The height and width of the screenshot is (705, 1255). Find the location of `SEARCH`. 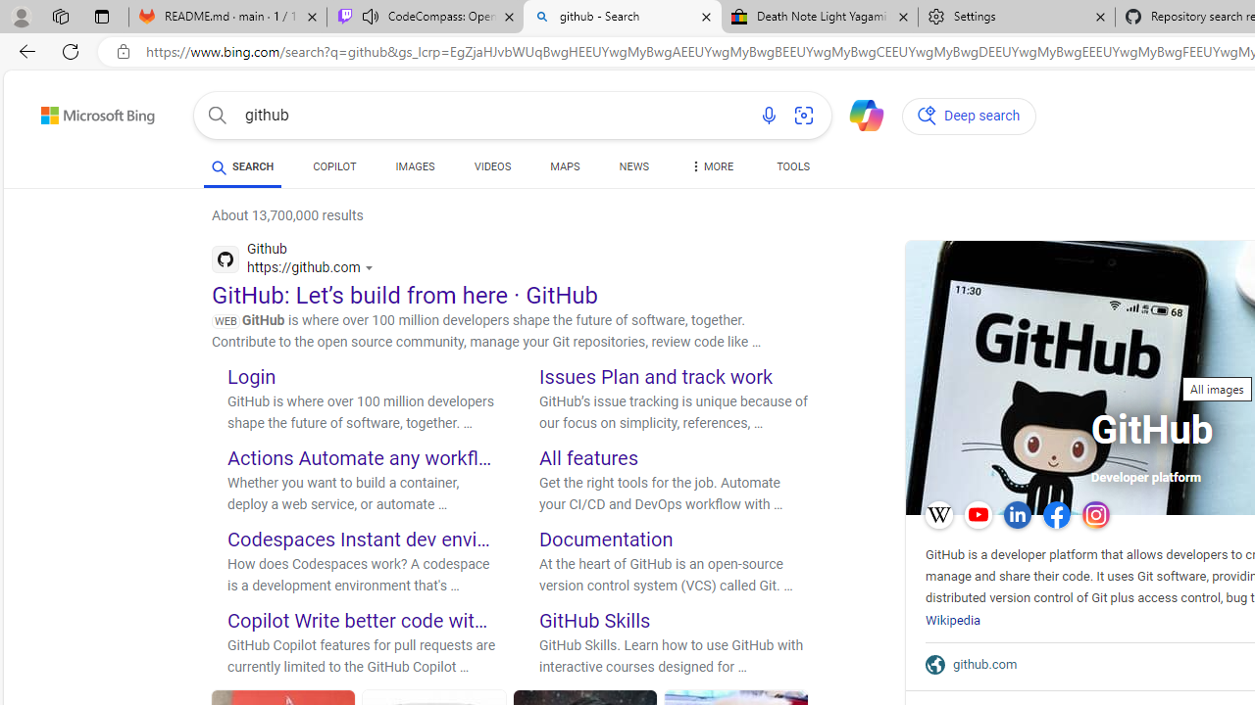

SEARCH is located at coordinates (243, 166).